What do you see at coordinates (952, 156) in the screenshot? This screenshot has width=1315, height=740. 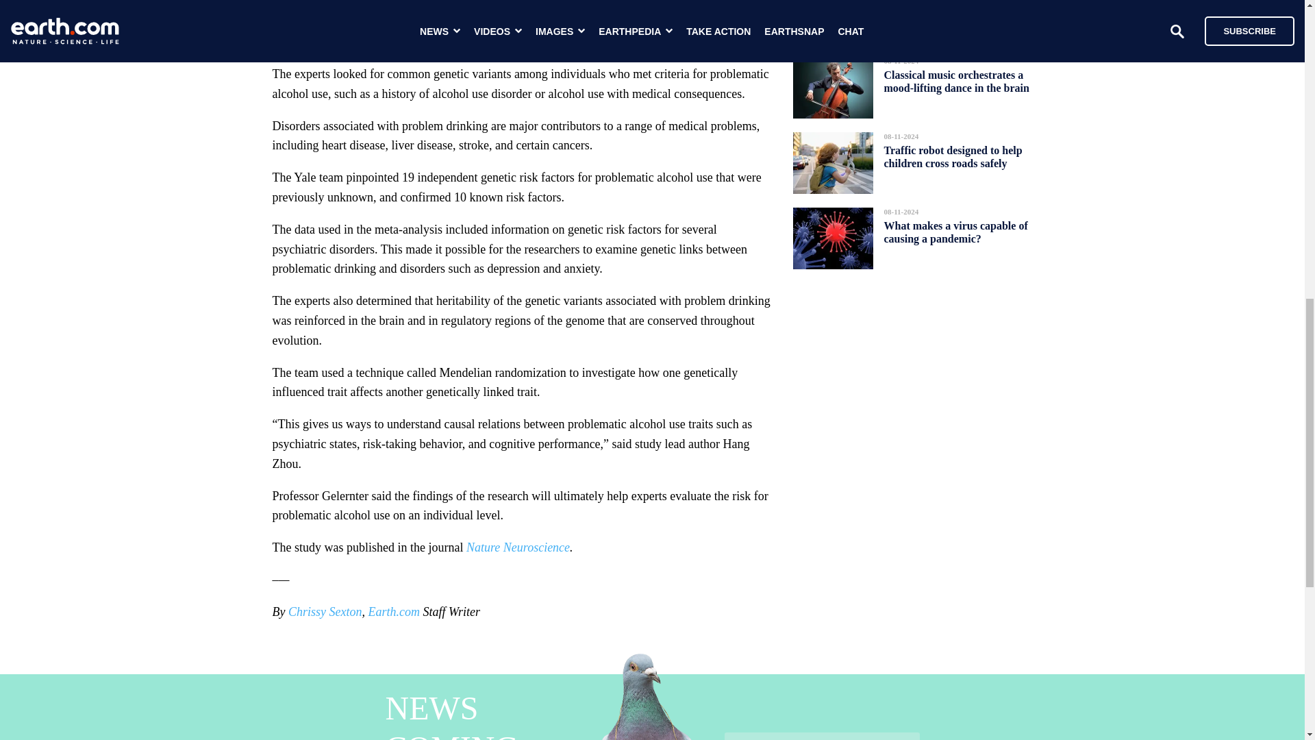 I see `Traffic robot designed to help children cross roads safely` at bounding box center [952, 156].